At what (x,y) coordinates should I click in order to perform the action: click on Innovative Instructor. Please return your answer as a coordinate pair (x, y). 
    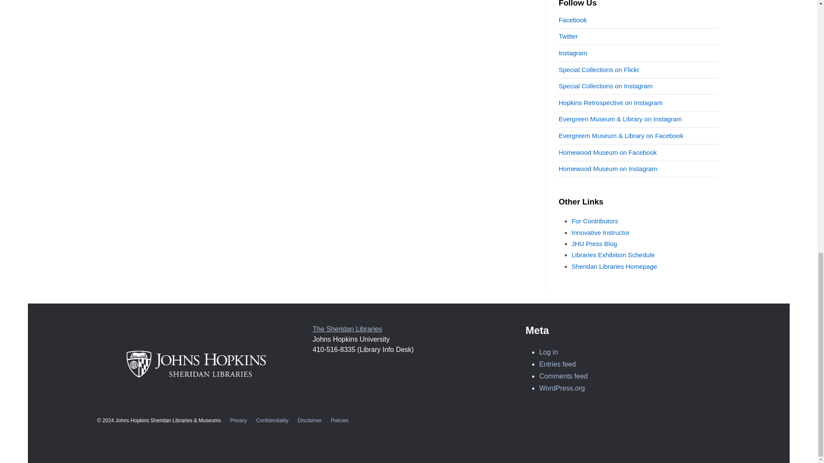
    Looking at the image, I should click on (600, 232).